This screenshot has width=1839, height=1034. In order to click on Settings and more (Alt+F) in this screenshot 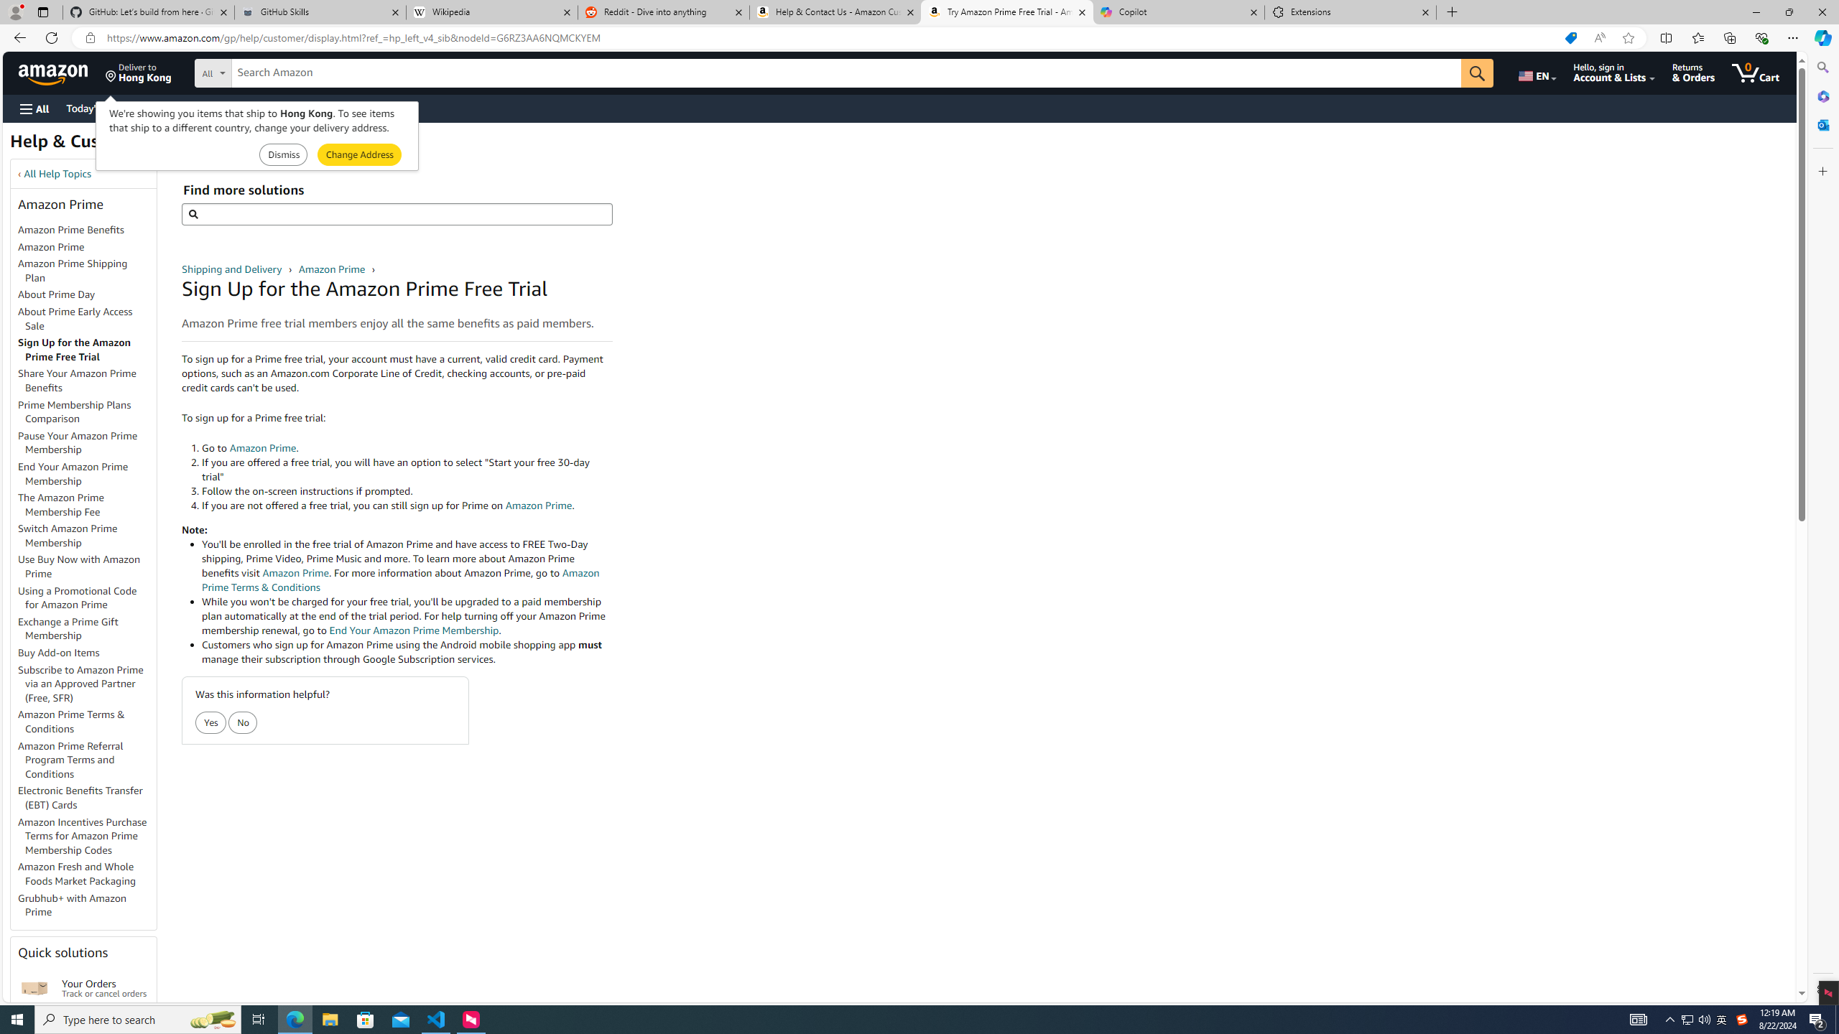, I will do `click(1793, 37)`.